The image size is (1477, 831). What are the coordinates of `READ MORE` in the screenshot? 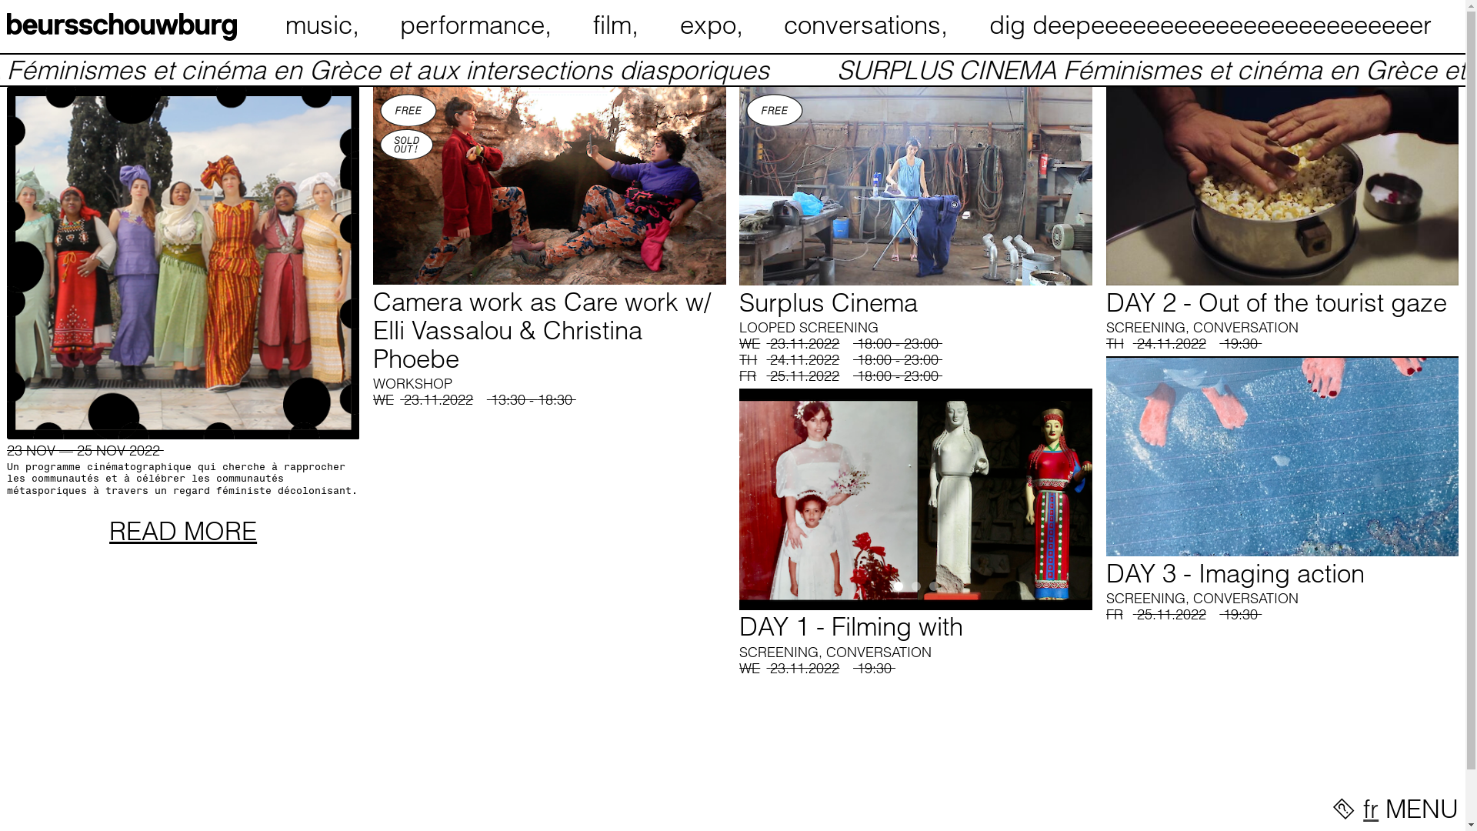 It's located at (183, 531).